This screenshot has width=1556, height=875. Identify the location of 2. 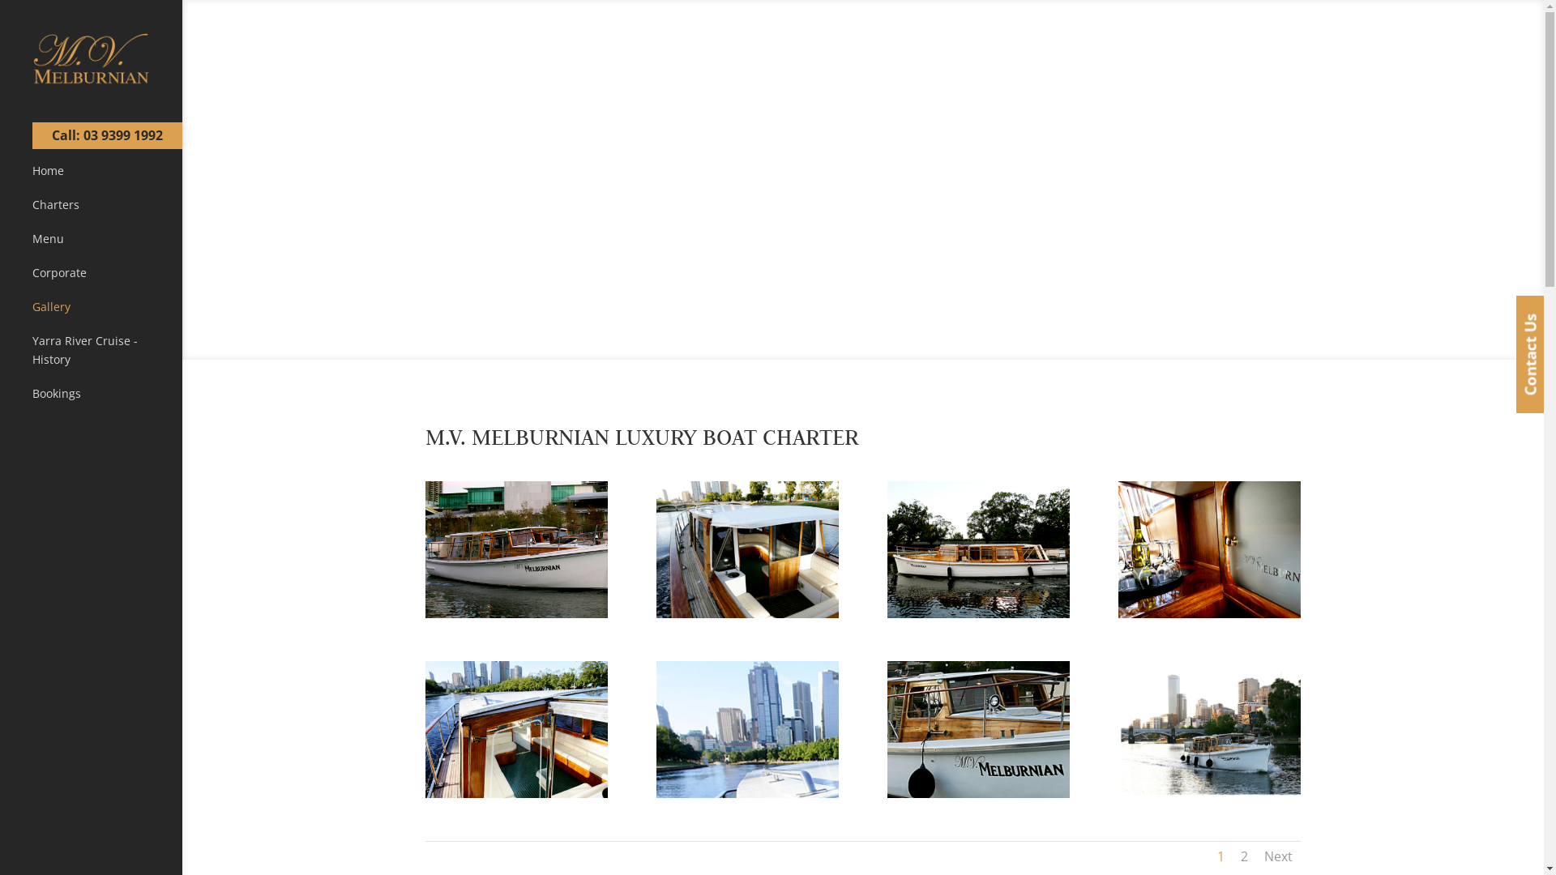
(1245, 856).